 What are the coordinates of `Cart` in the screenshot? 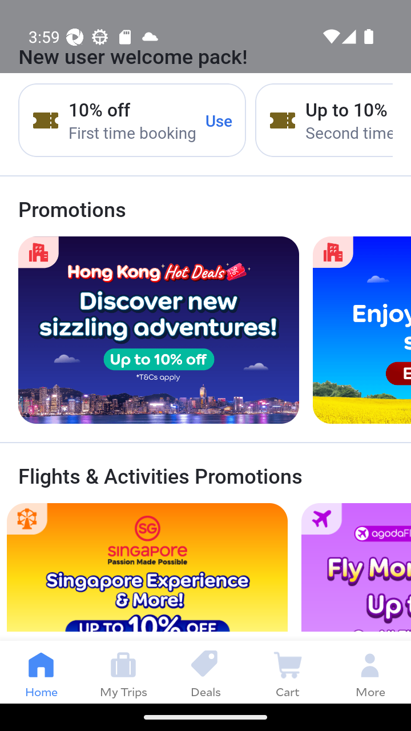 It's located at (288, 672).